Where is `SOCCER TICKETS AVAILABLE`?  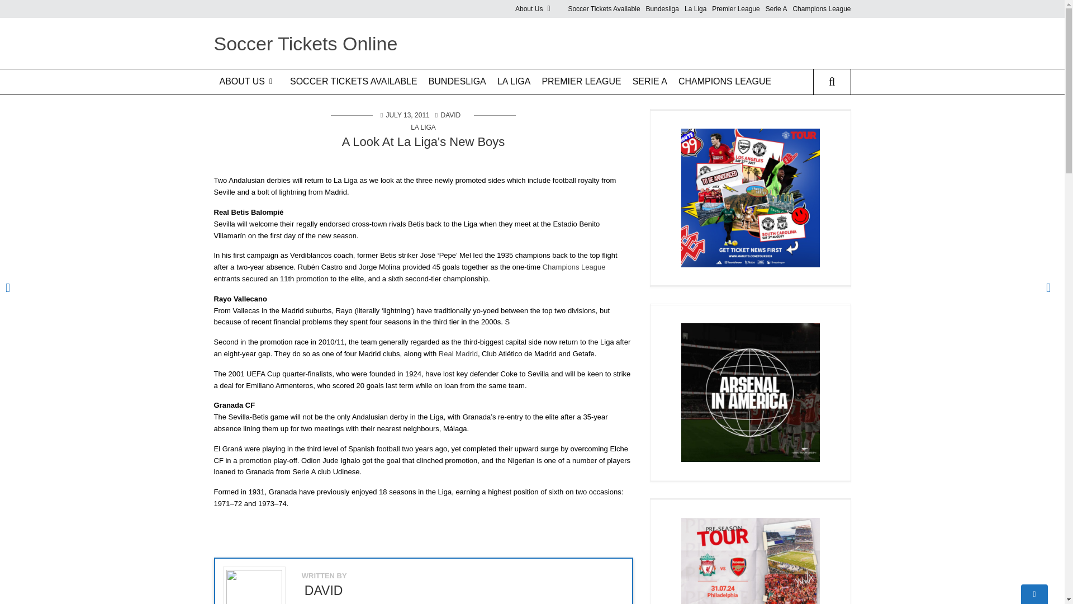
SOCCER TICKETS AVAILABLE is located at coordinates (353, 82).